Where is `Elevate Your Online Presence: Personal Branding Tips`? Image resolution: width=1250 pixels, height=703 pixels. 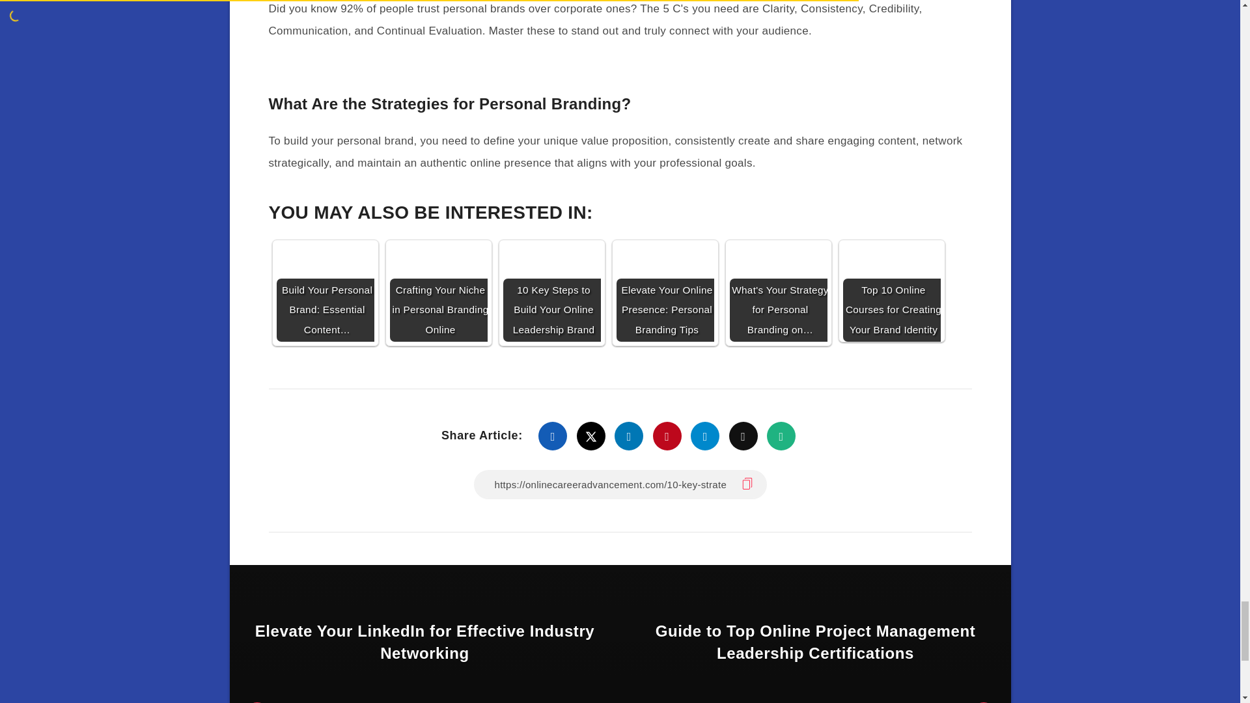
Elevate Your Online Presence: Personal Branding Tips is located at coordinates (665, 292).